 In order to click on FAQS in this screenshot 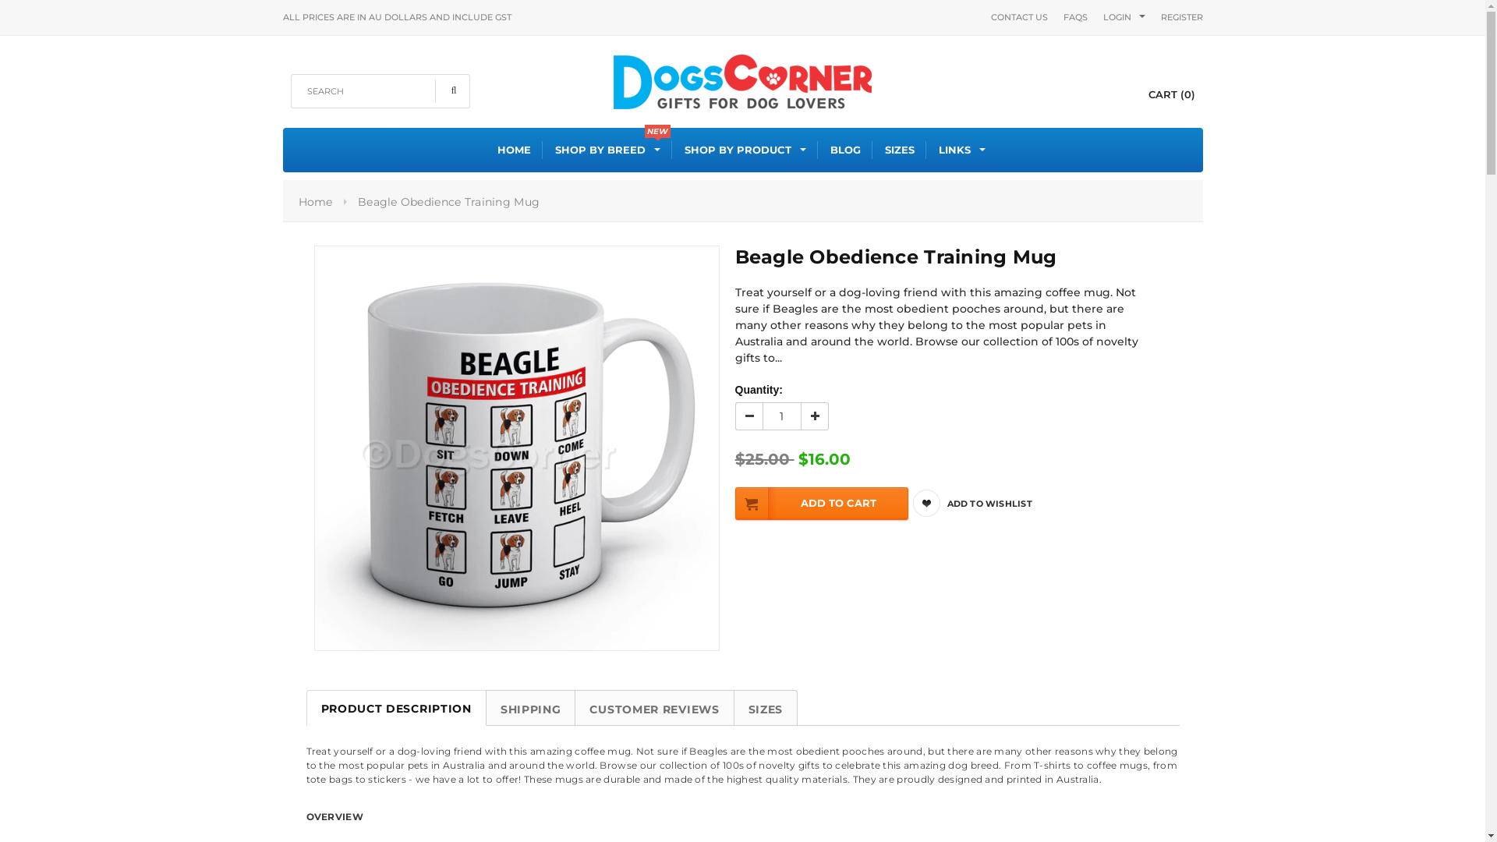, I will do `click(1076, 17)`.